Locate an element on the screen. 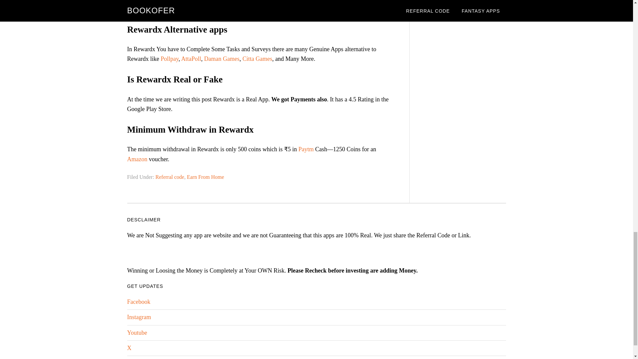 The width and height of the screenshot is (638, 359). Paytm is located at coordinates (306, 149).